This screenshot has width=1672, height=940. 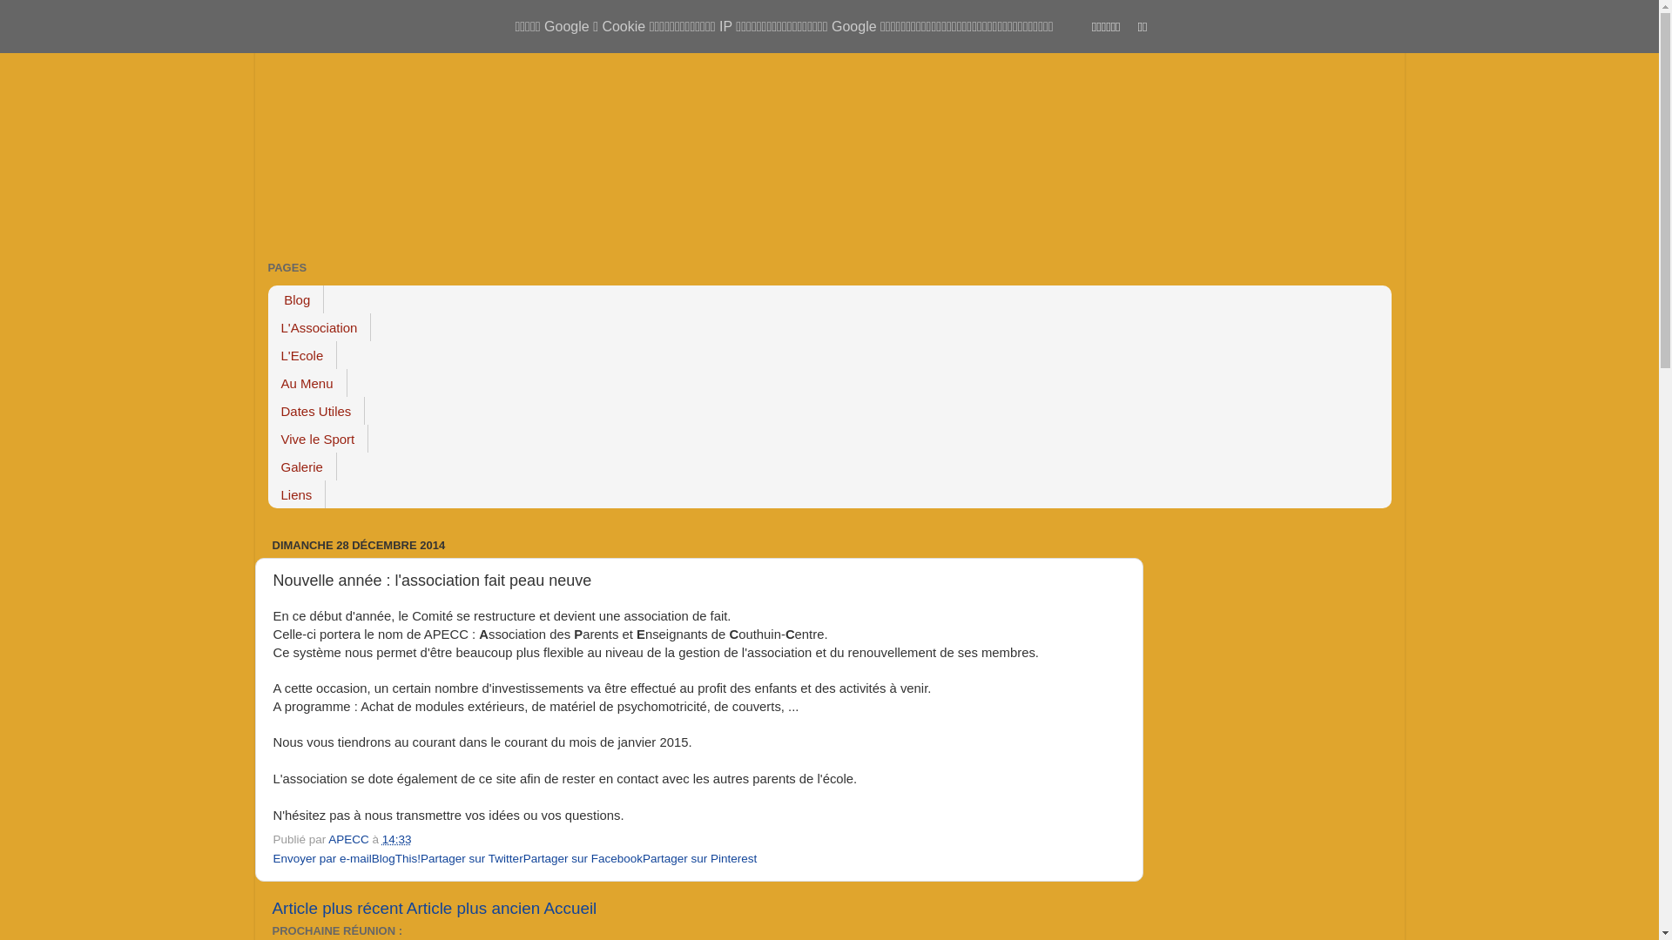 What do you see at coordinates (308, 383) in the screenshot?
I see `Au Menu` at bounding box center [308, 383].